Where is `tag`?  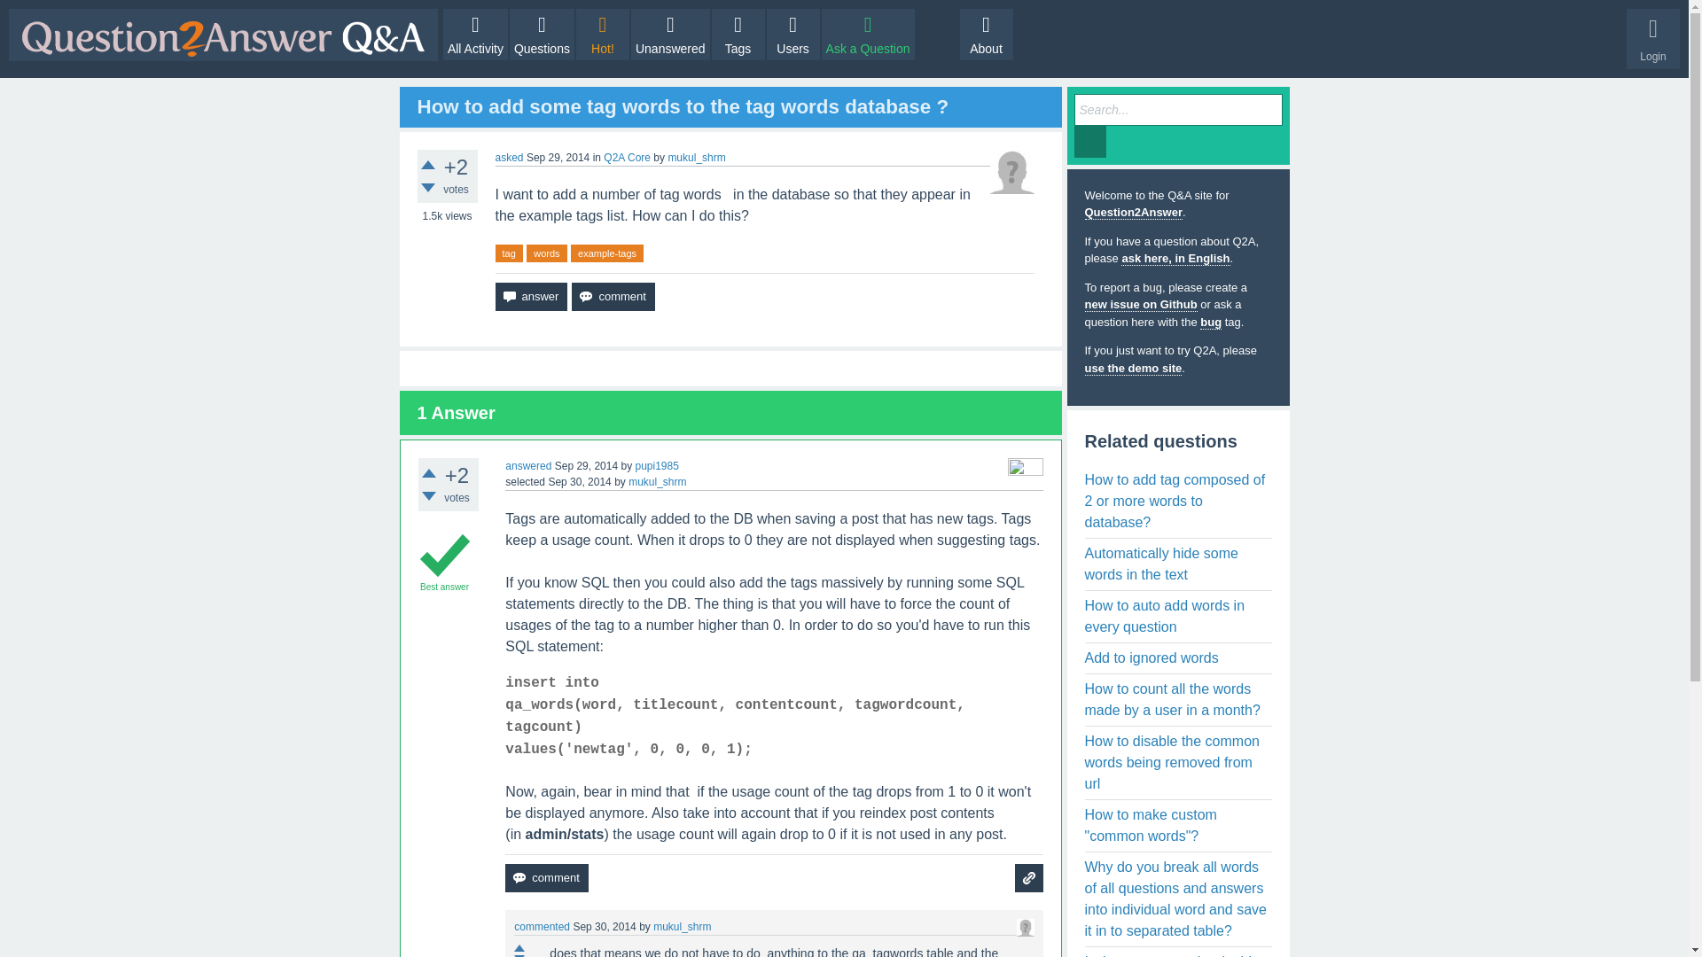
tag is located at coordinates (509, 253).